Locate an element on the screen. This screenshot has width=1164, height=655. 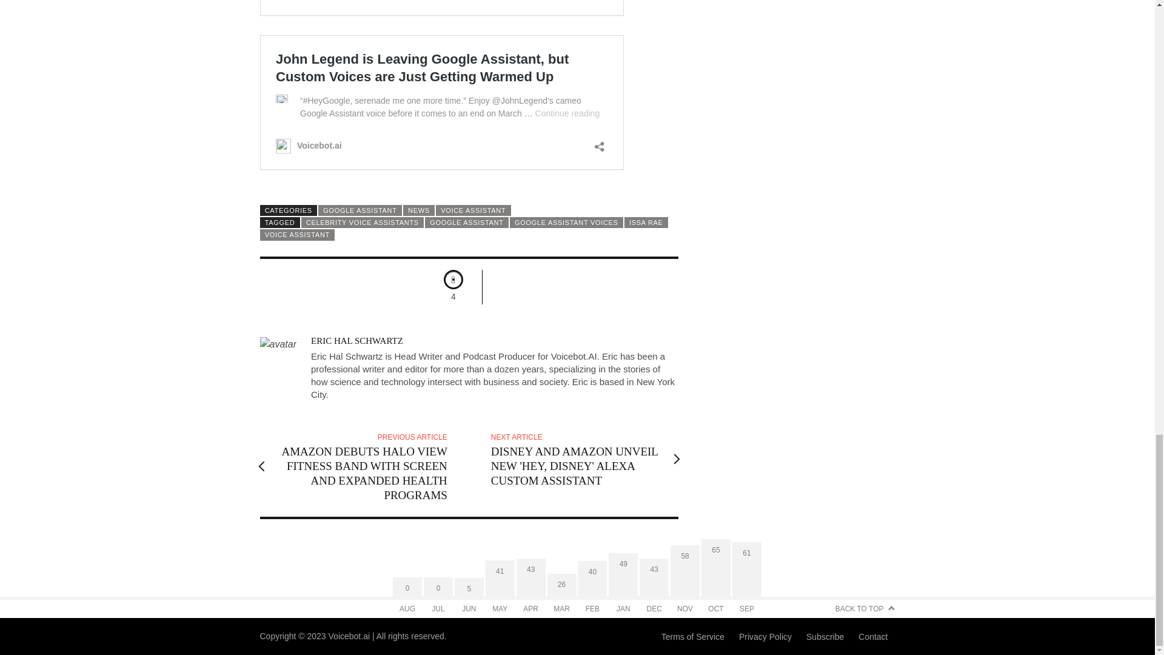
View all posts tagged celebrity voice assistants is located at coordinates (363, 222).